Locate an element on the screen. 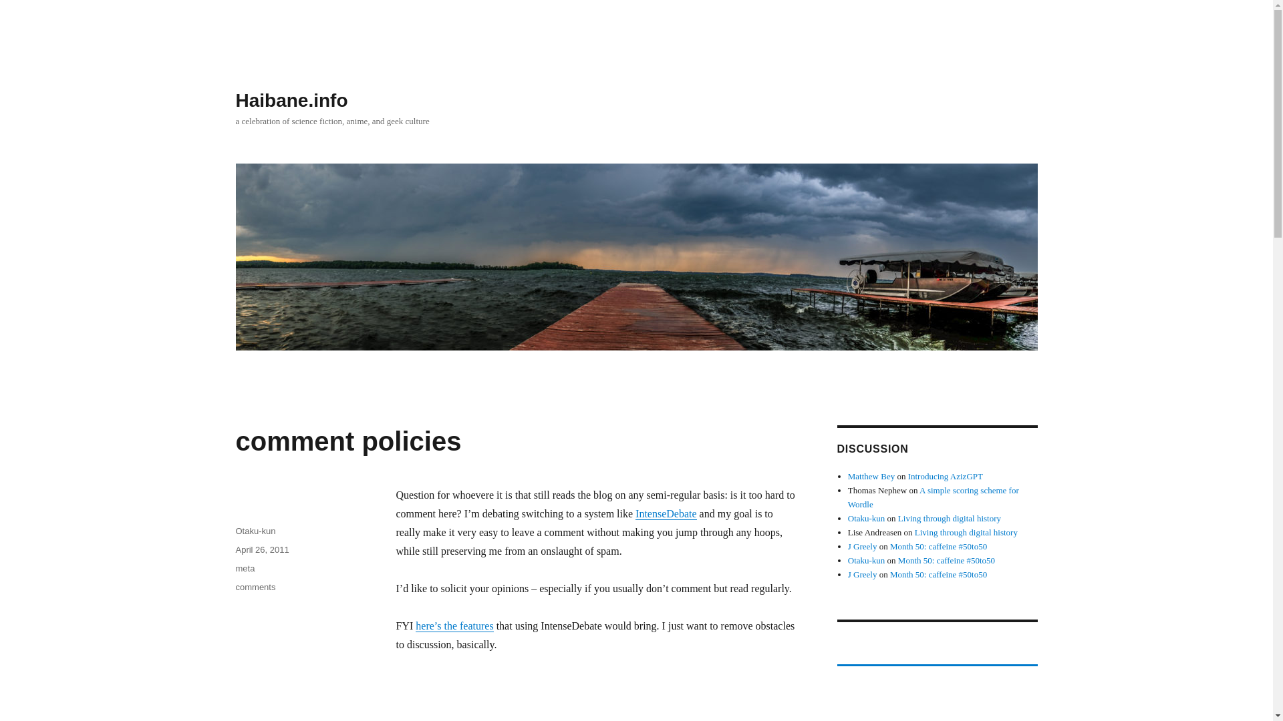  Living through digital history is located at coordinates (966, 531).